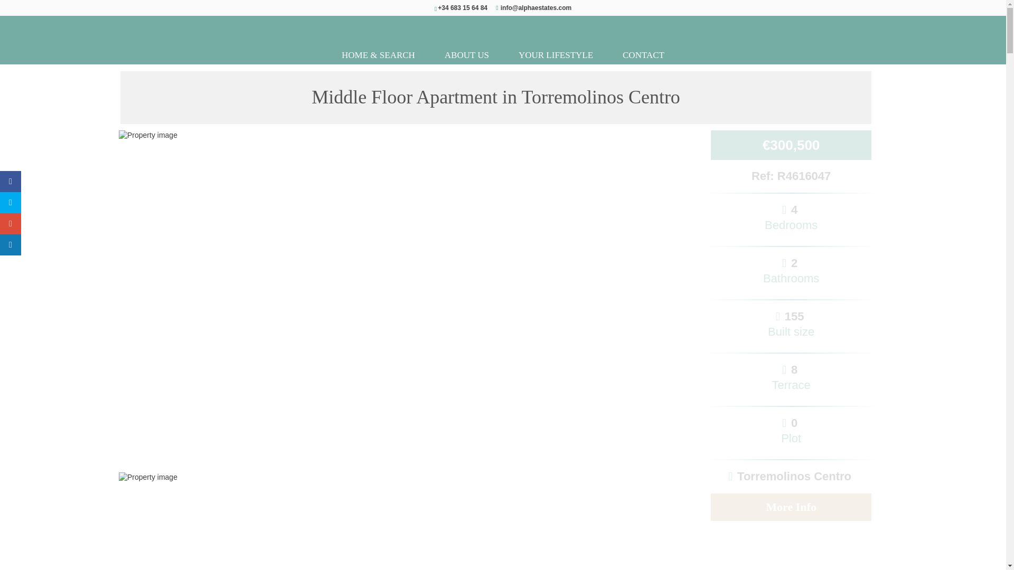 The height and width of the screenshot is (570, 1014). What do you see at coordinates (467, 55) in the screenshot?
I see `ABOUT US` at bounding box center [467, 55].